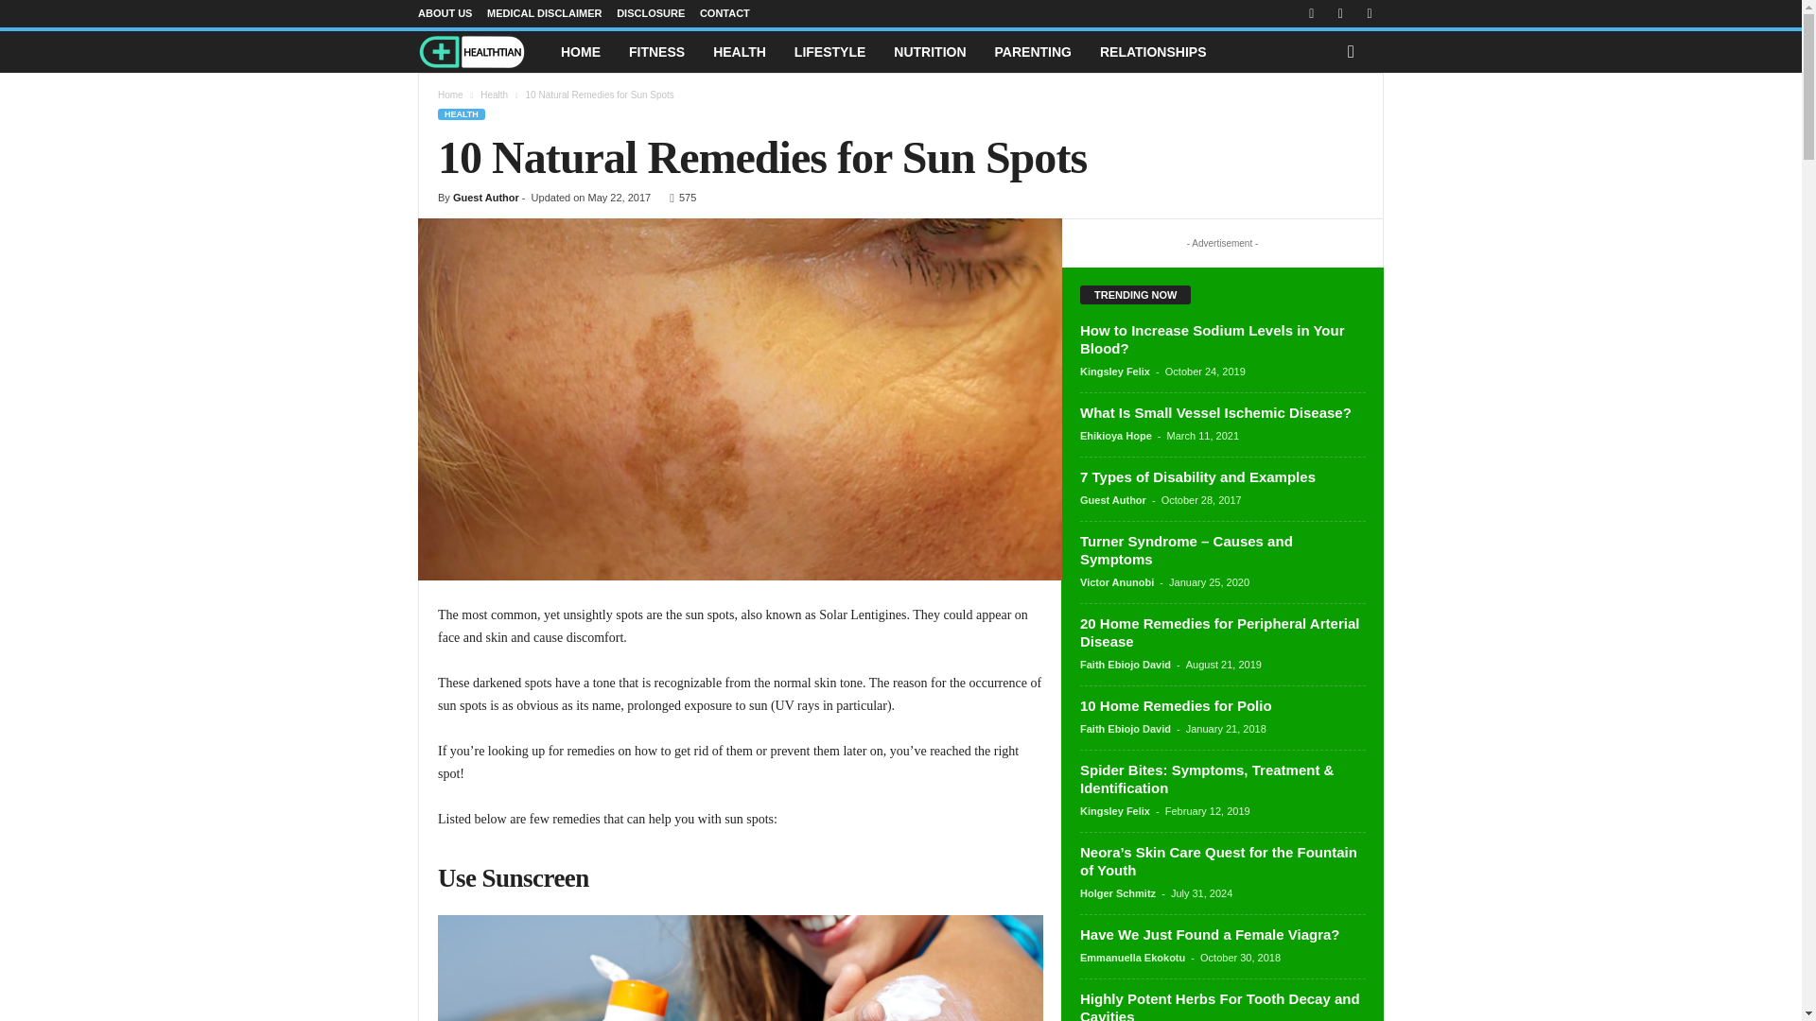 The height and width of the screenshot is (1021, 1816). What do you see at coordinates (1033, 51) in the screenshot?
I see `PARENTING` at bounding box center [1033, 51].